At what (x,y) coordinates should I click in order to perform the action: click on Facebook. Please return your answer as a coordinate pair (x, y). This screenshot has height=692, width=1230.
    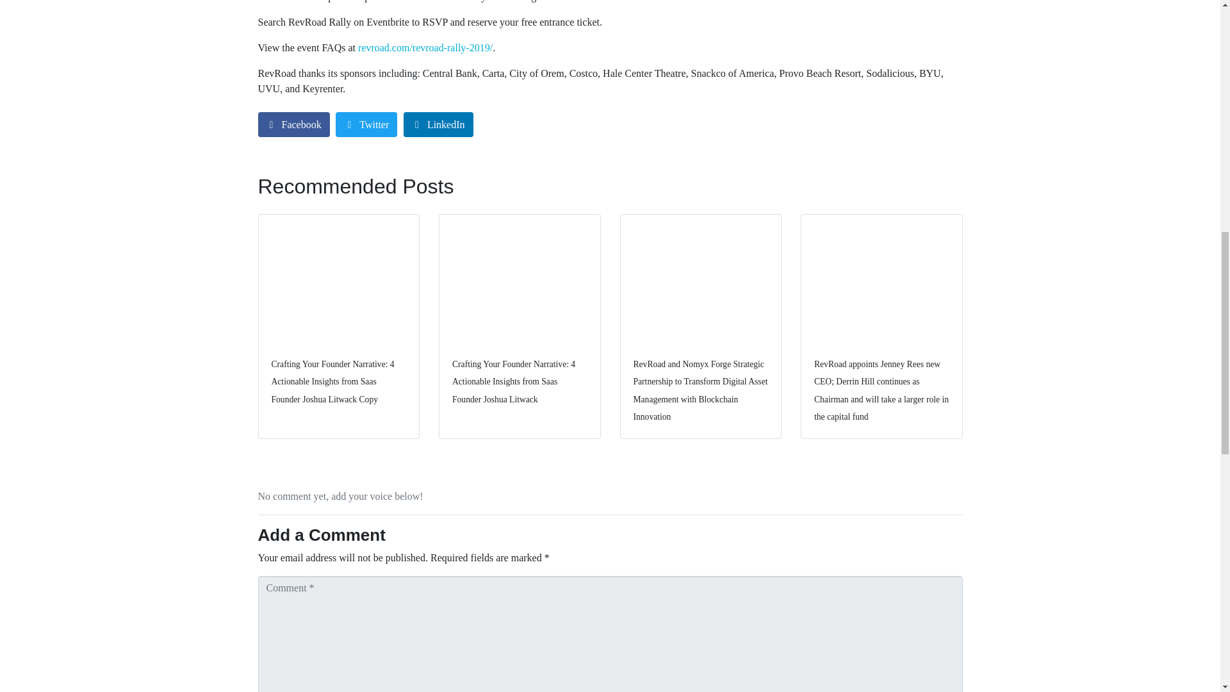
    Looking at the image, I should click on (293, 124).